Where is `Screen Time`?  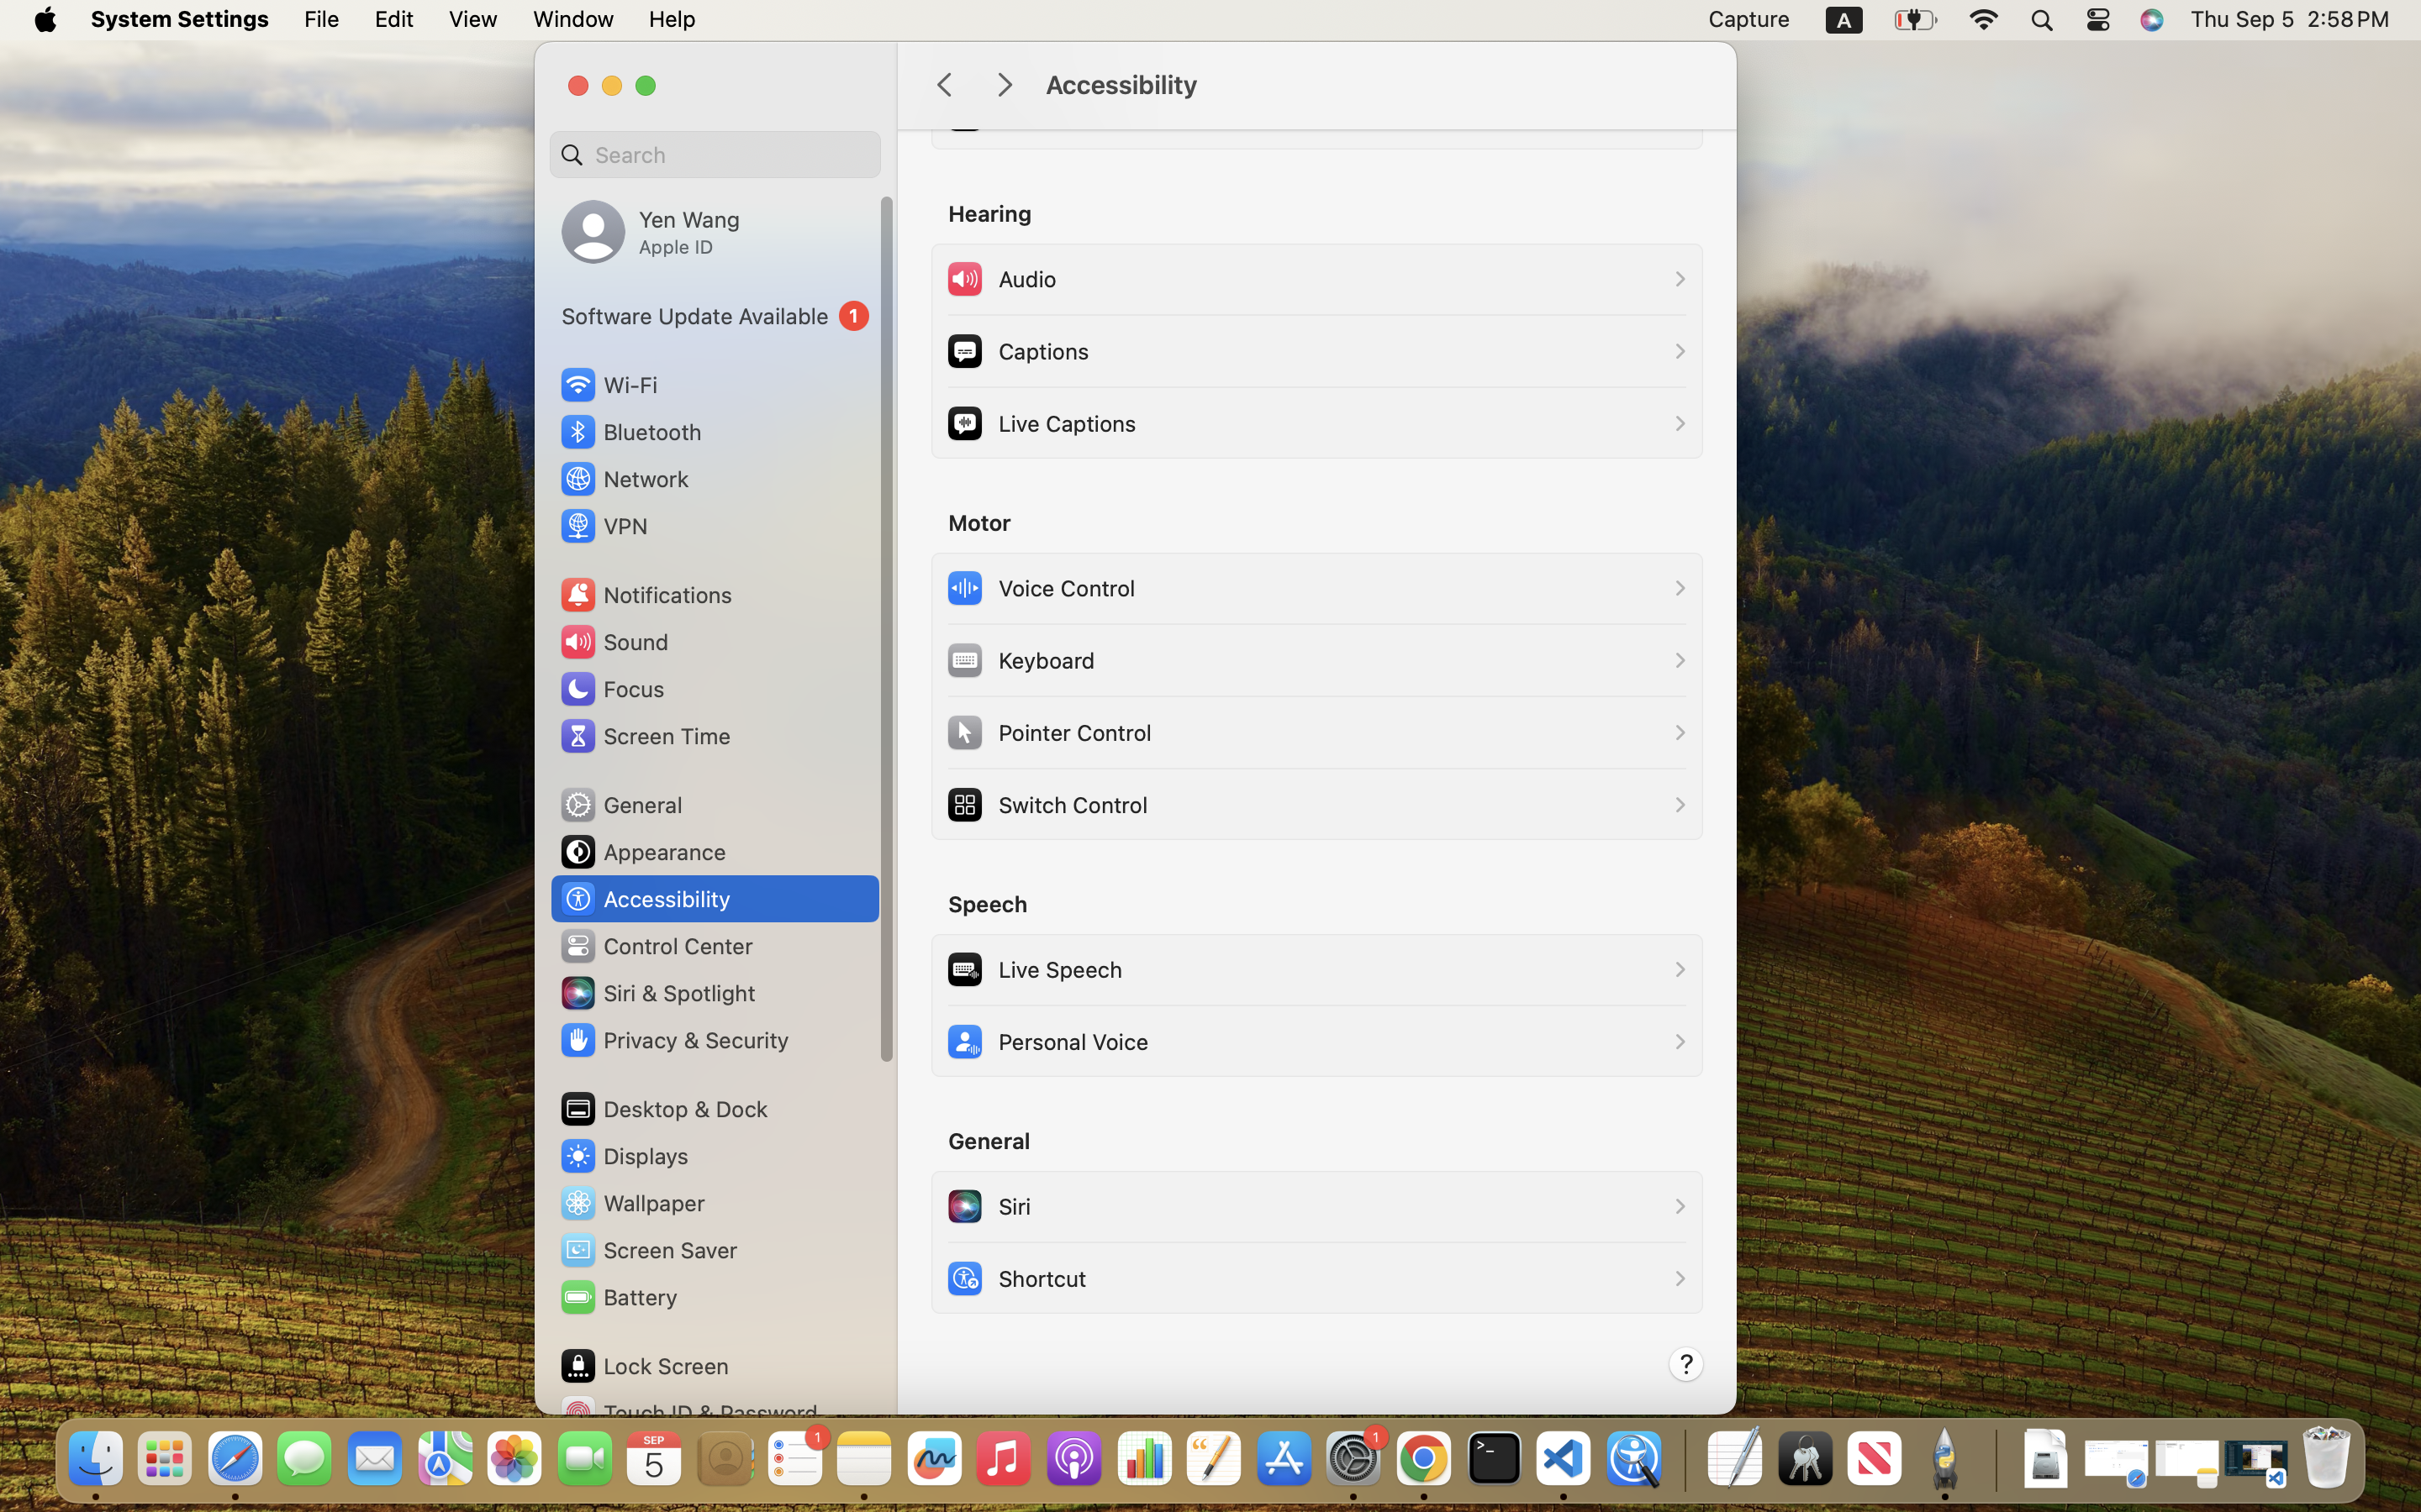 Screen Time is located at coordinates (645, 736).